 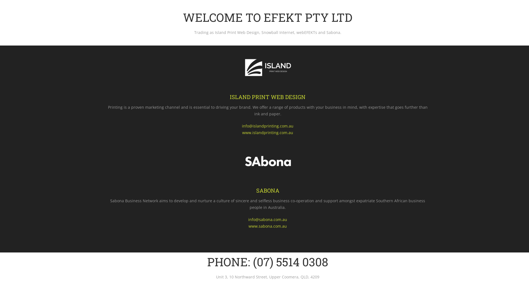 I want to click on sabona-logo, so click(x=268, y=161).